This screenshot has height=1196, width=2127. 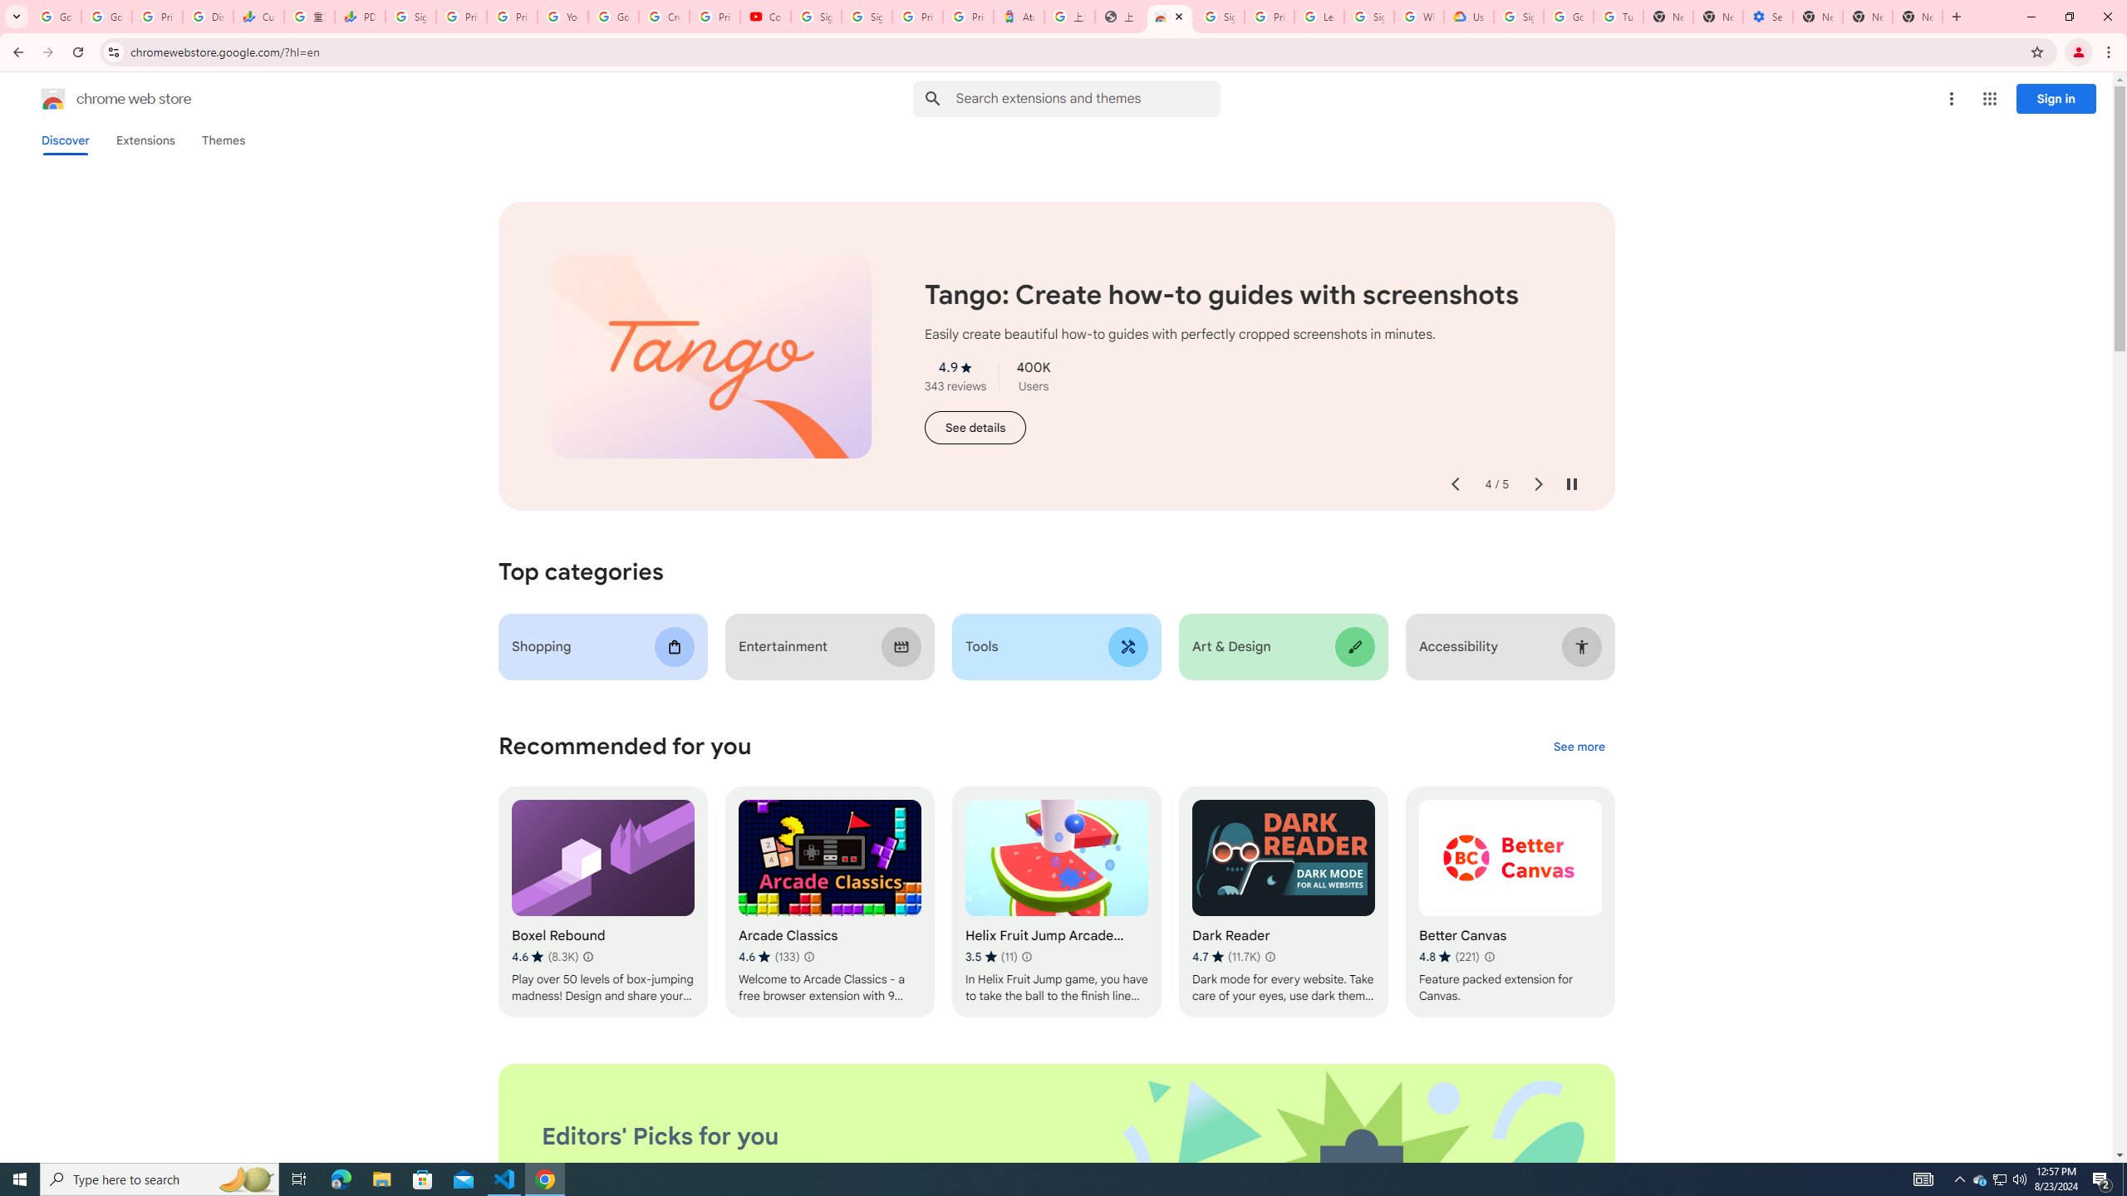 I want to click on Art & Design, so click(x=1283, y=646).